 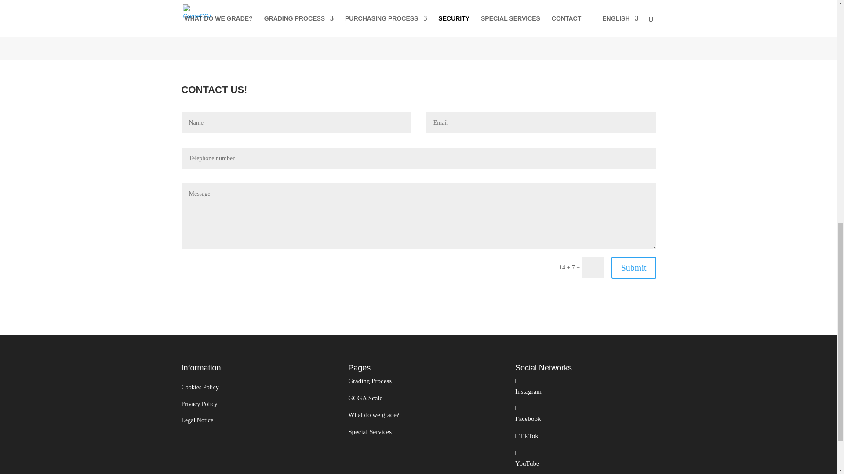 I want to click on Cookies Policy, so click(x=200, y=387).